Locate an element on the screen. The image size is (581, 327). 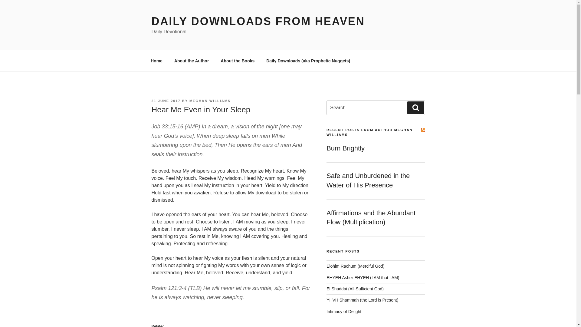
About the Books is located at coordinates (238, 61).